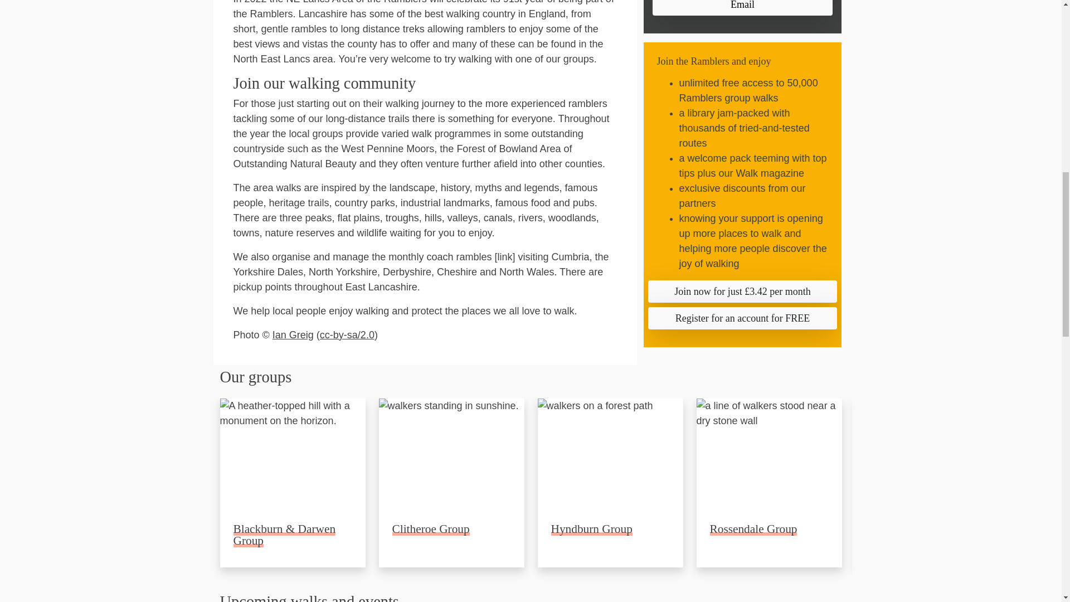 This screenshot has height=602, width=1070. Describe the element at coordinates (742, 318) in the screenshot. I see `Register for an account for FREE` at that location.